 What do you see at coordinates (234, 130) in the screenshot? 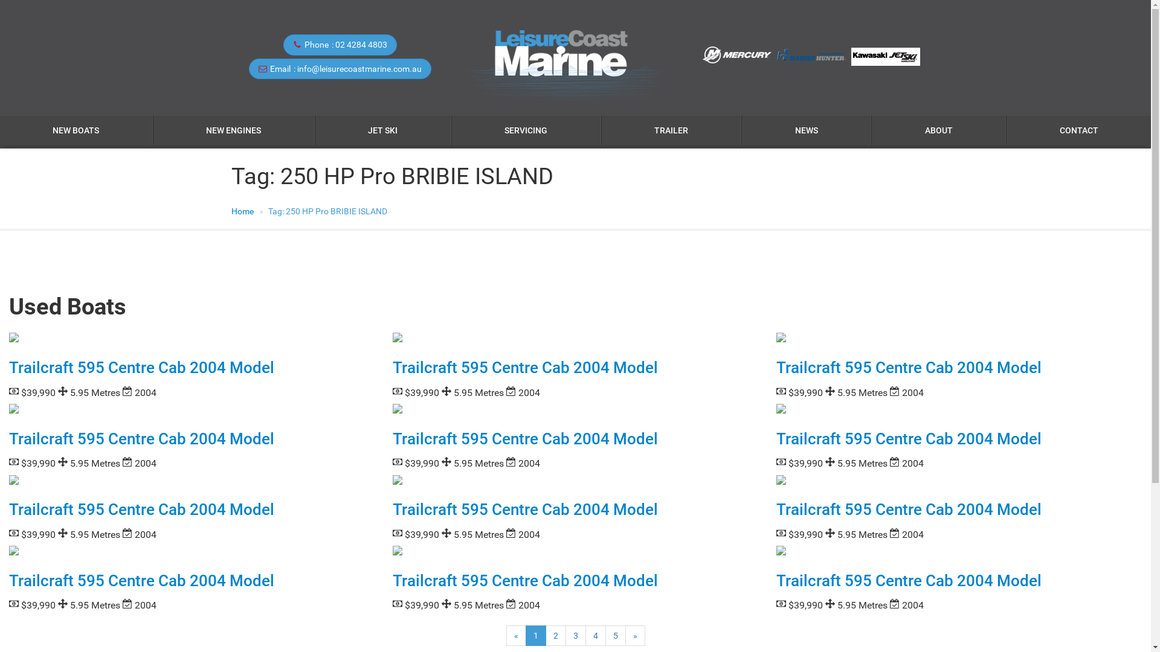
I see `NEW ENGINES` at bounding box center [234, 130].